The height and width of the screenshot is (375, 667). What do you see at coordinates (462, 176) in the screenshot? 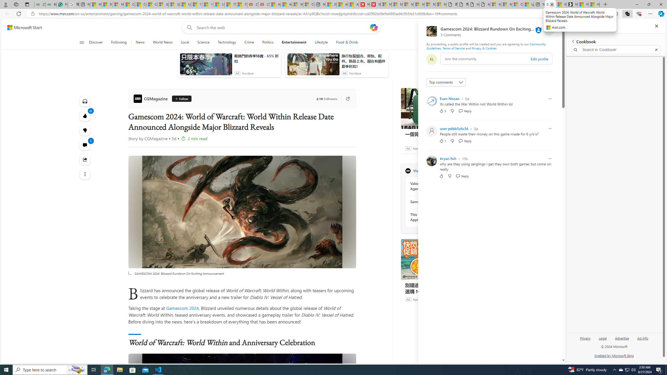
I see `Reply Reply Comment` at bounding box center [462, 176].